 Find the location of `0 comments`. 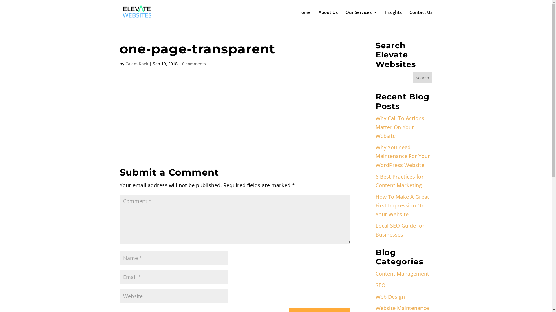

0 comments is located at coordinates (194, 64).